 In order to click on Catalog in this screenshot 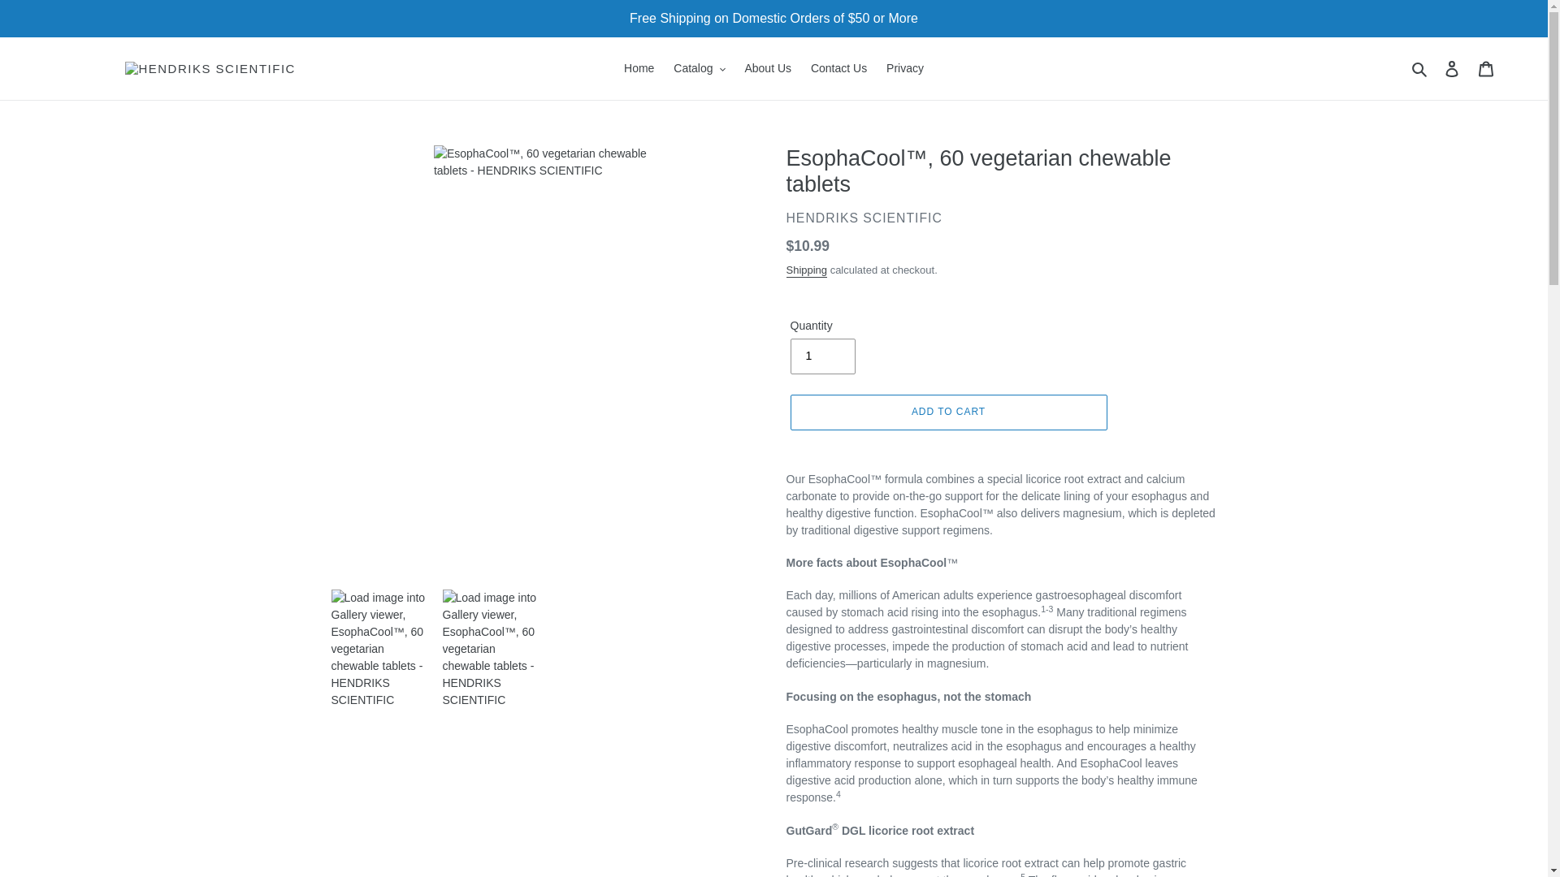, I will do `click(699, 68)`.